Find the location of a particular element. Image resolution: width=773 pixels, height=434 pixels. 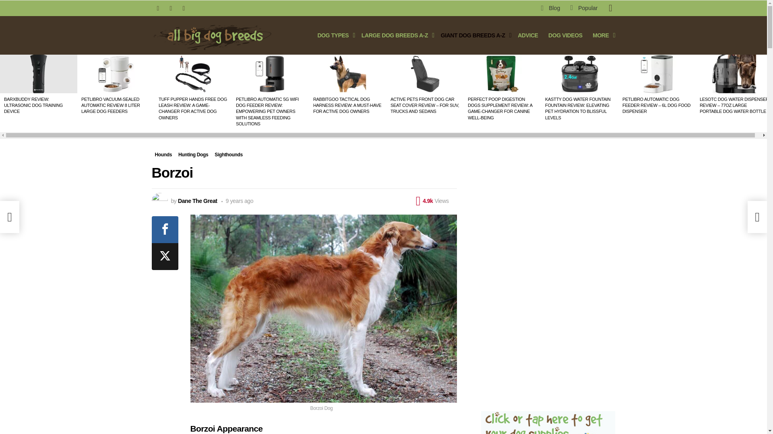

tumblr is located at coordinates (184, 8).